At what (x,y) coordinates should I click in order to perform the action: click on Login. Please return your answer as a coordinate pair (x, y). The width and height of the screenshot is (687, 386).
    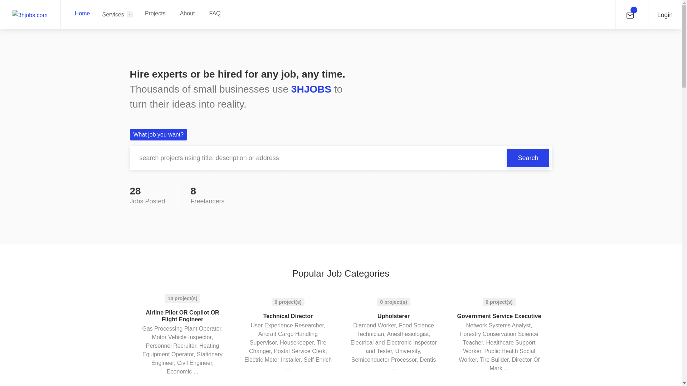
    Looking at the image, I should click on (665, 14).